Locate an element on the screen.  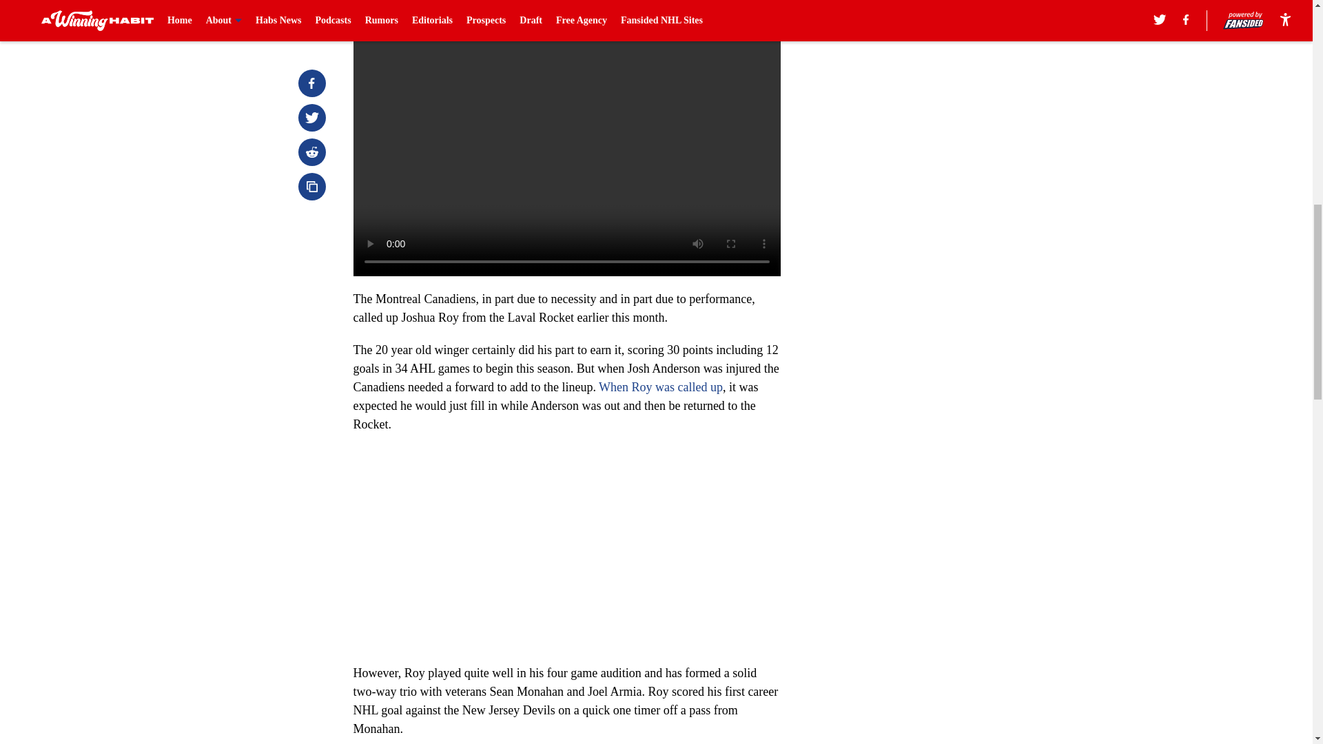
3rd party ad content is located at coordinates (952, 321).